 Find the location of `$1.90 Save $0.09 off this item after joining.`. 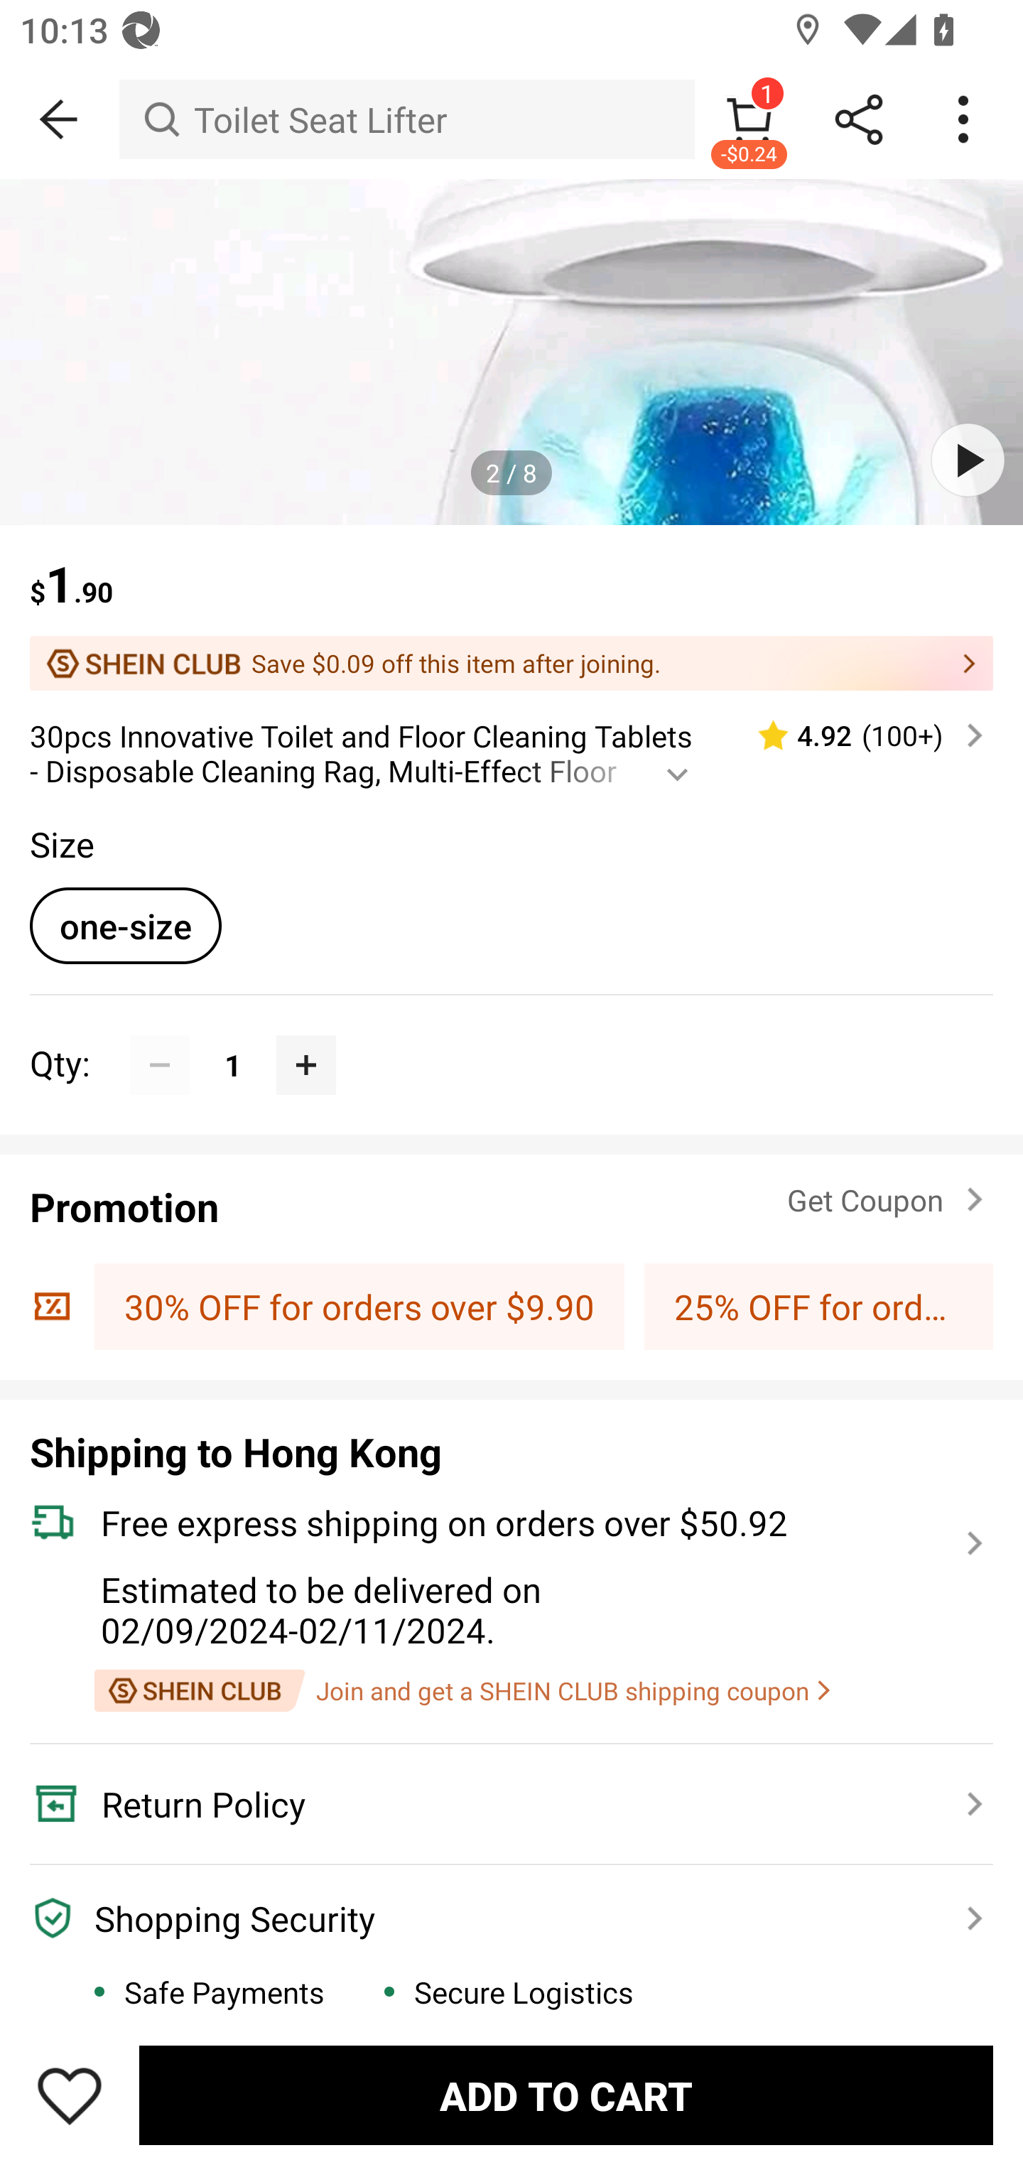

$1.90 Save $0.09 off this item after joining. is located at coordinates (511, 607).